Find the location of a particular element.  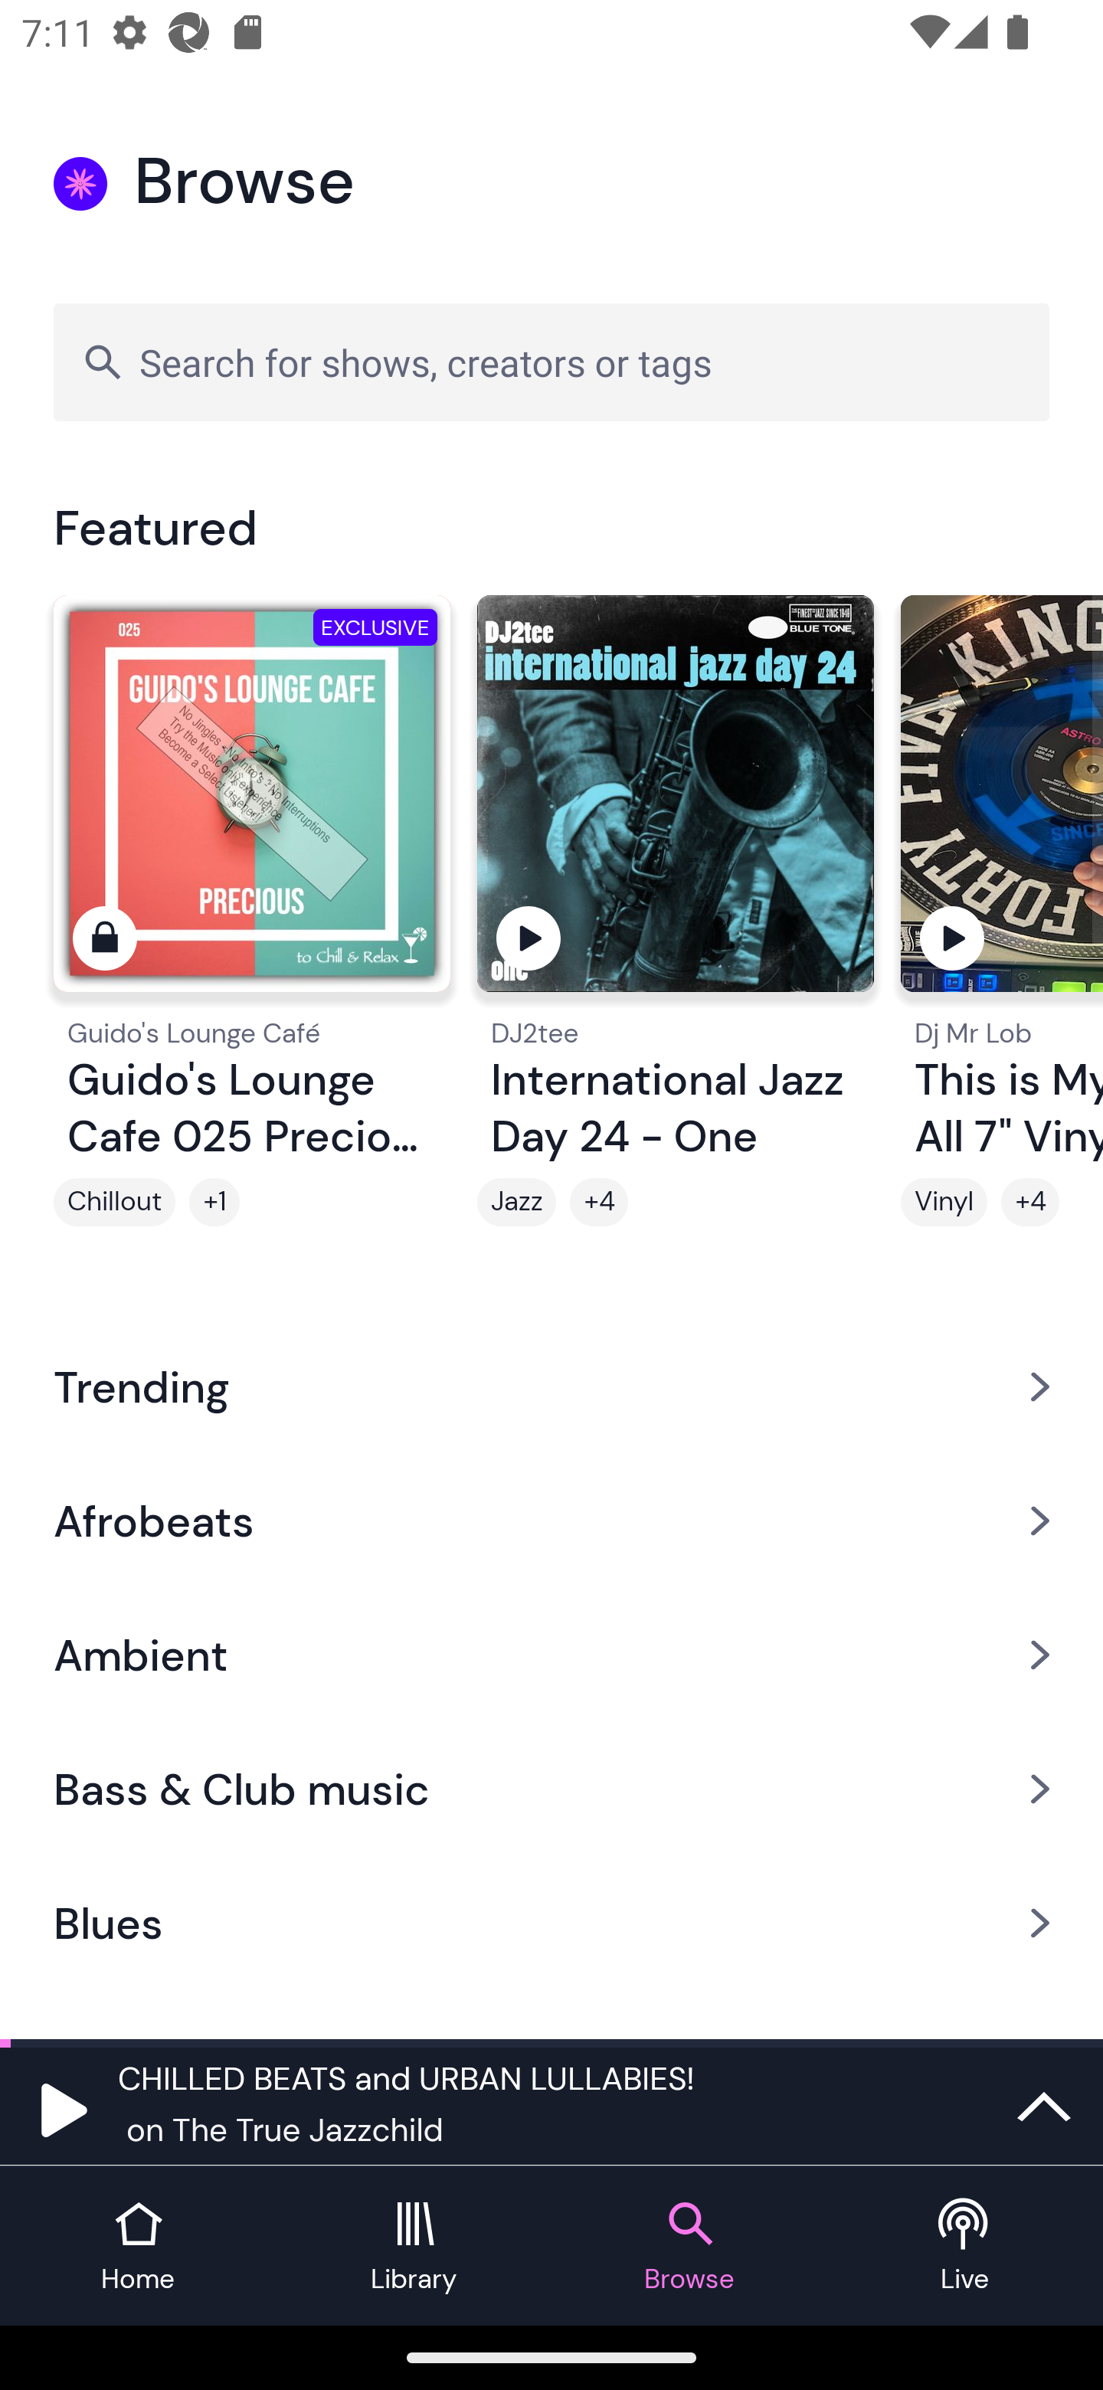

Home tab Home is located at coordinates (138, 2246).